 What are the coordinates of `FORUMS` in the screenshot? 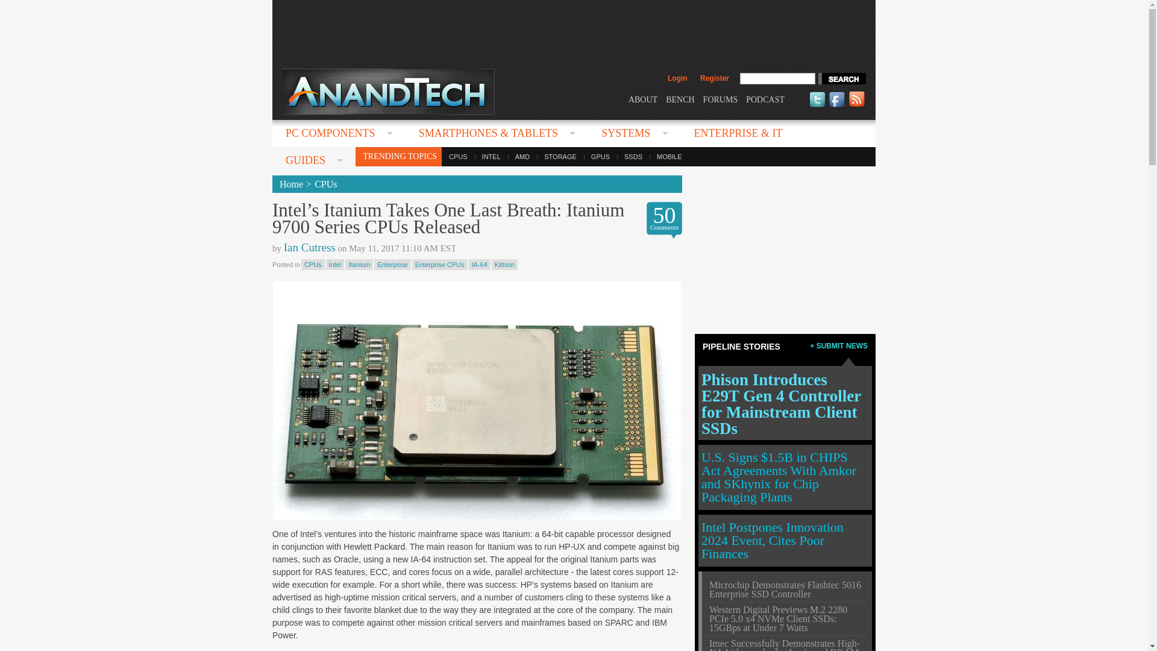 It's located at (721, 99).